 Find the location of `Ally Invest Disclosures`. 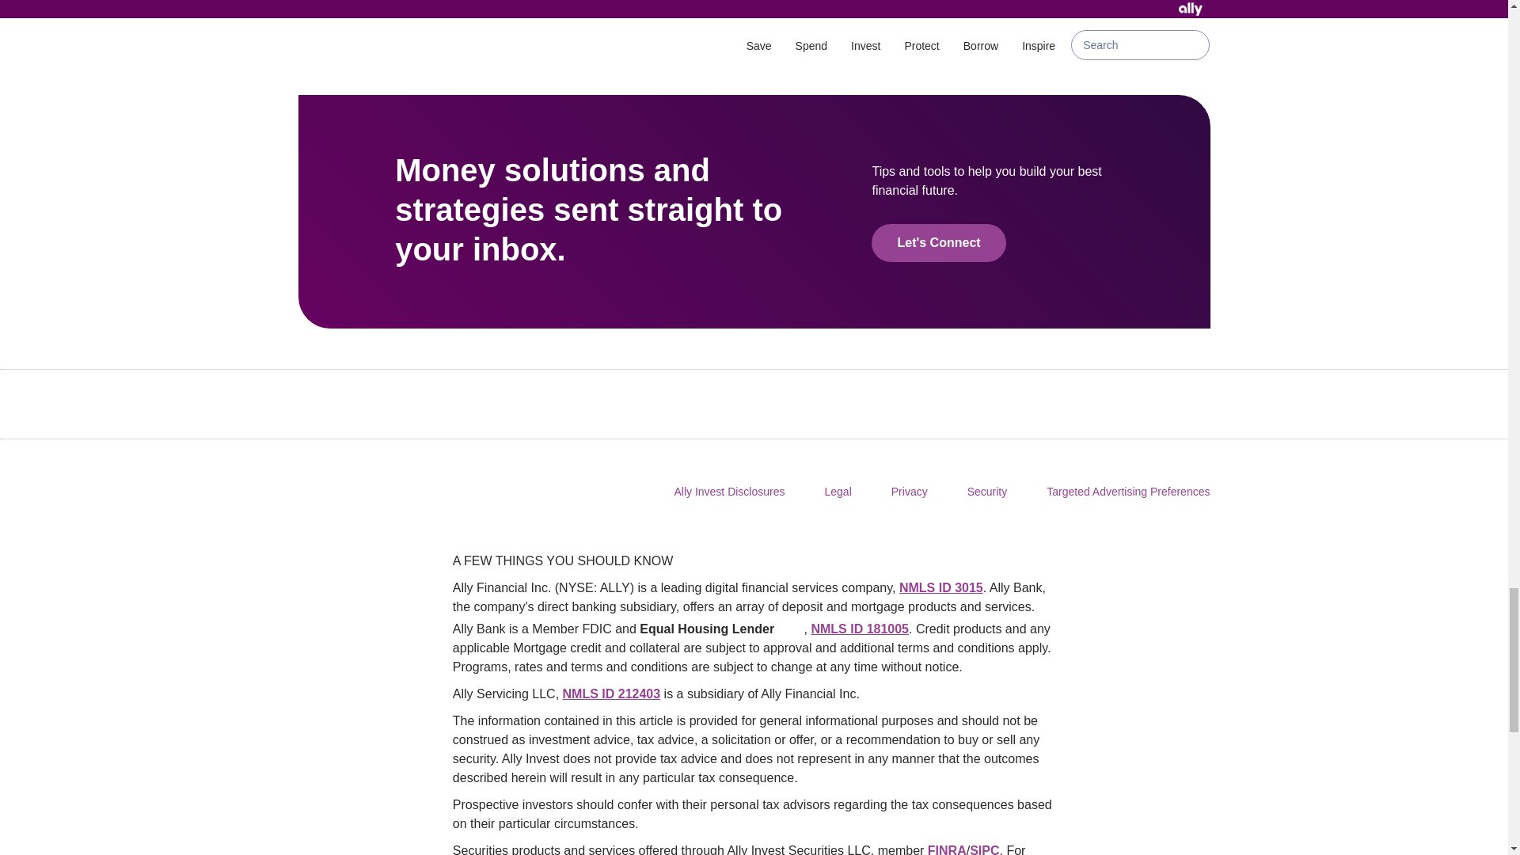

Ally Invest Disclosures is located at coordinates (728, 491).